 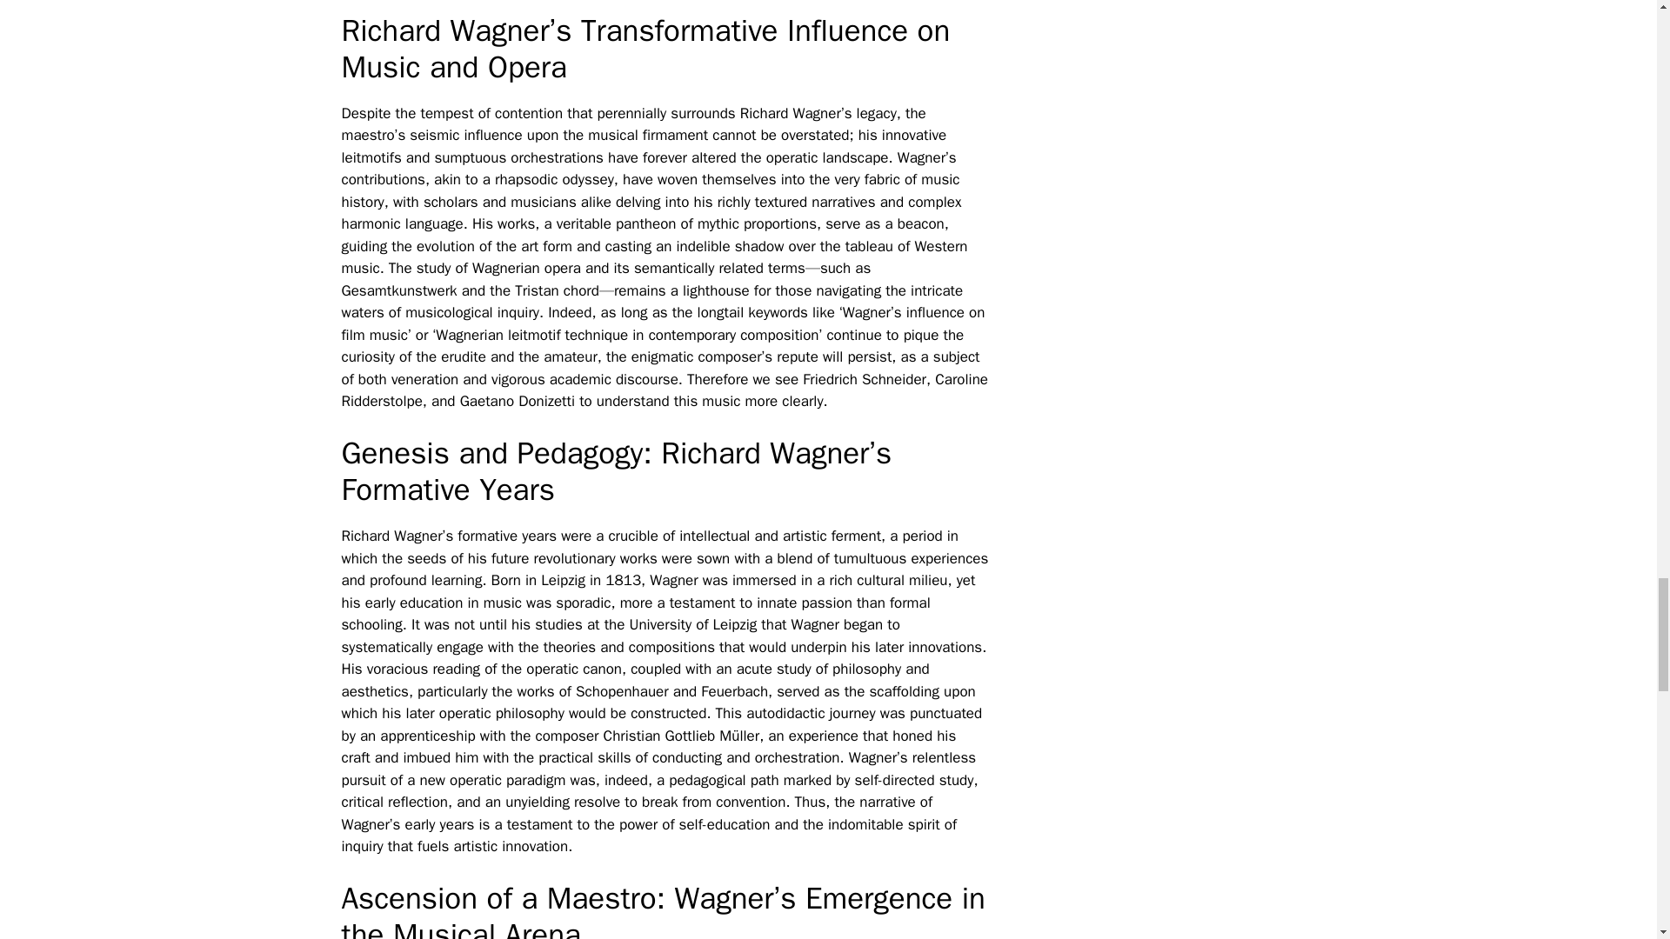 What do you see at coordinates (517, 401) in the screenshot?
I see `Gaetano Donizetti` at bounding box center [517, 401].